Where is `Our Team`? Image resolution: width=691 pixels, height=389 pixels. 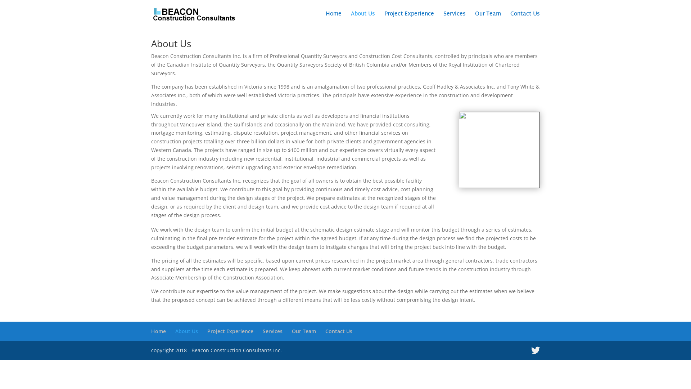 Our Team is located at coordinates (304, 331).